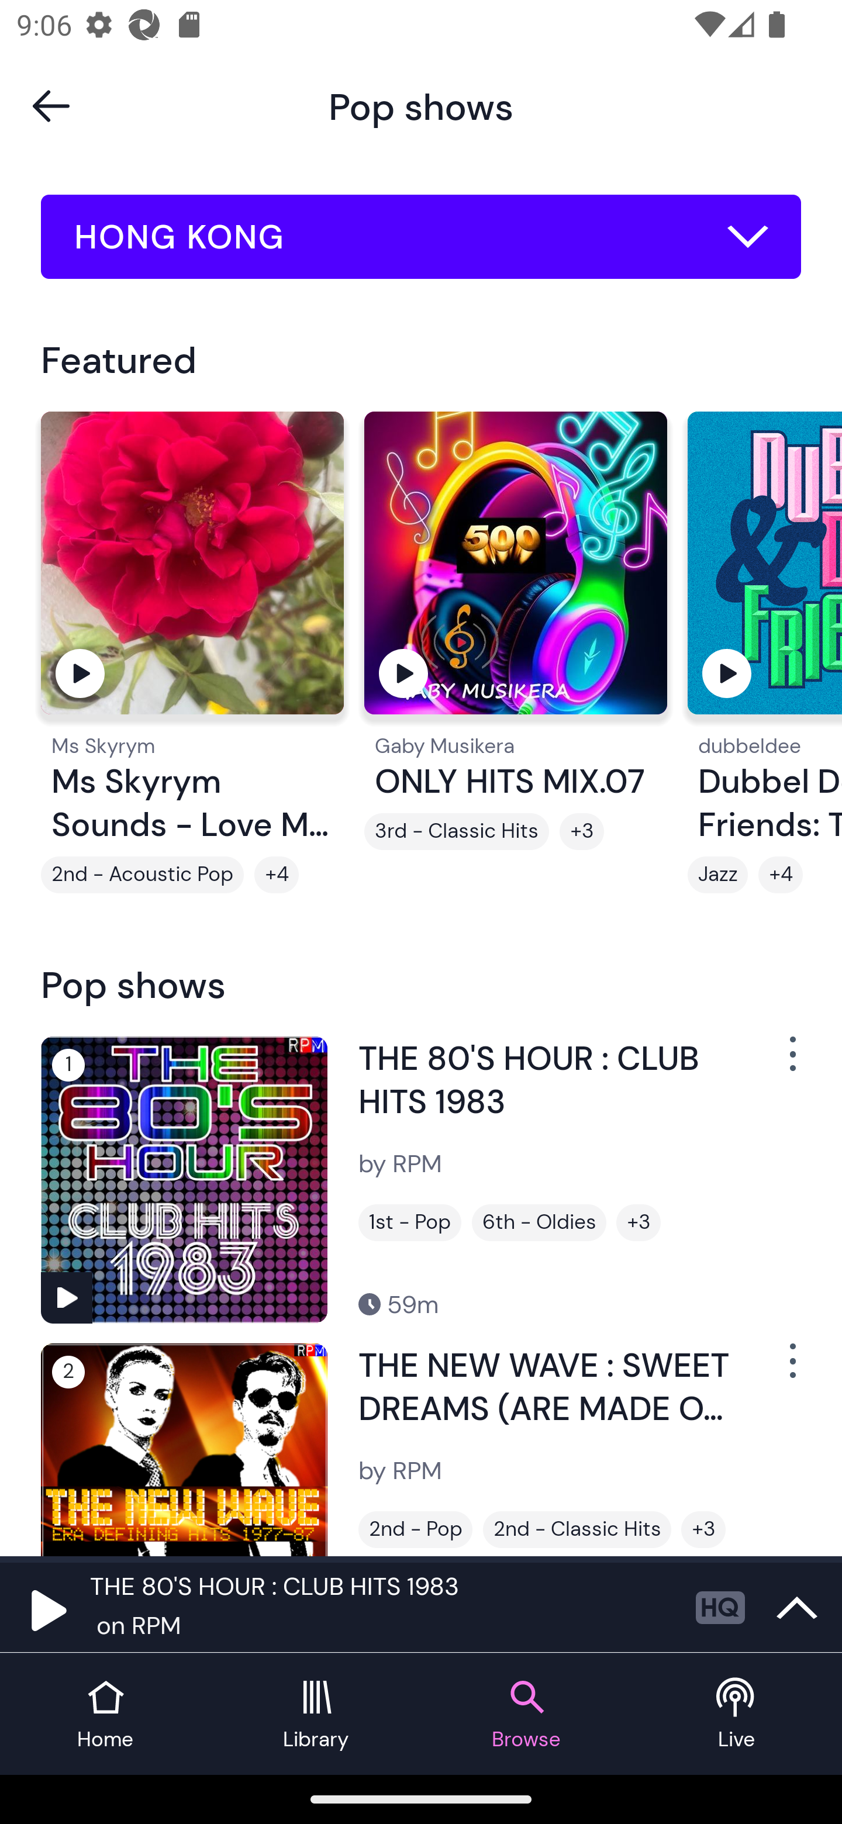 The image size is (842, 1824). I want to click on 1st - Pop, so click(410, 1222).